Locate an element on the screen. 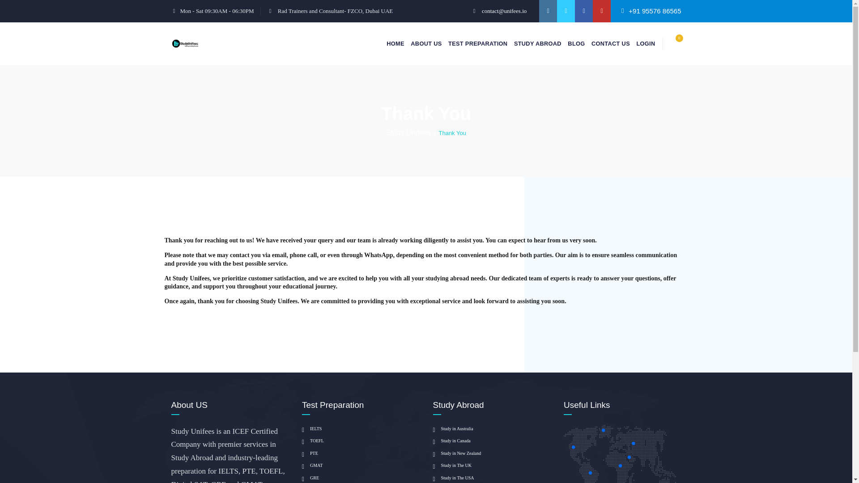 The image size is (859, 483). TEST PREPARATION is located at coordinates (478, 43).